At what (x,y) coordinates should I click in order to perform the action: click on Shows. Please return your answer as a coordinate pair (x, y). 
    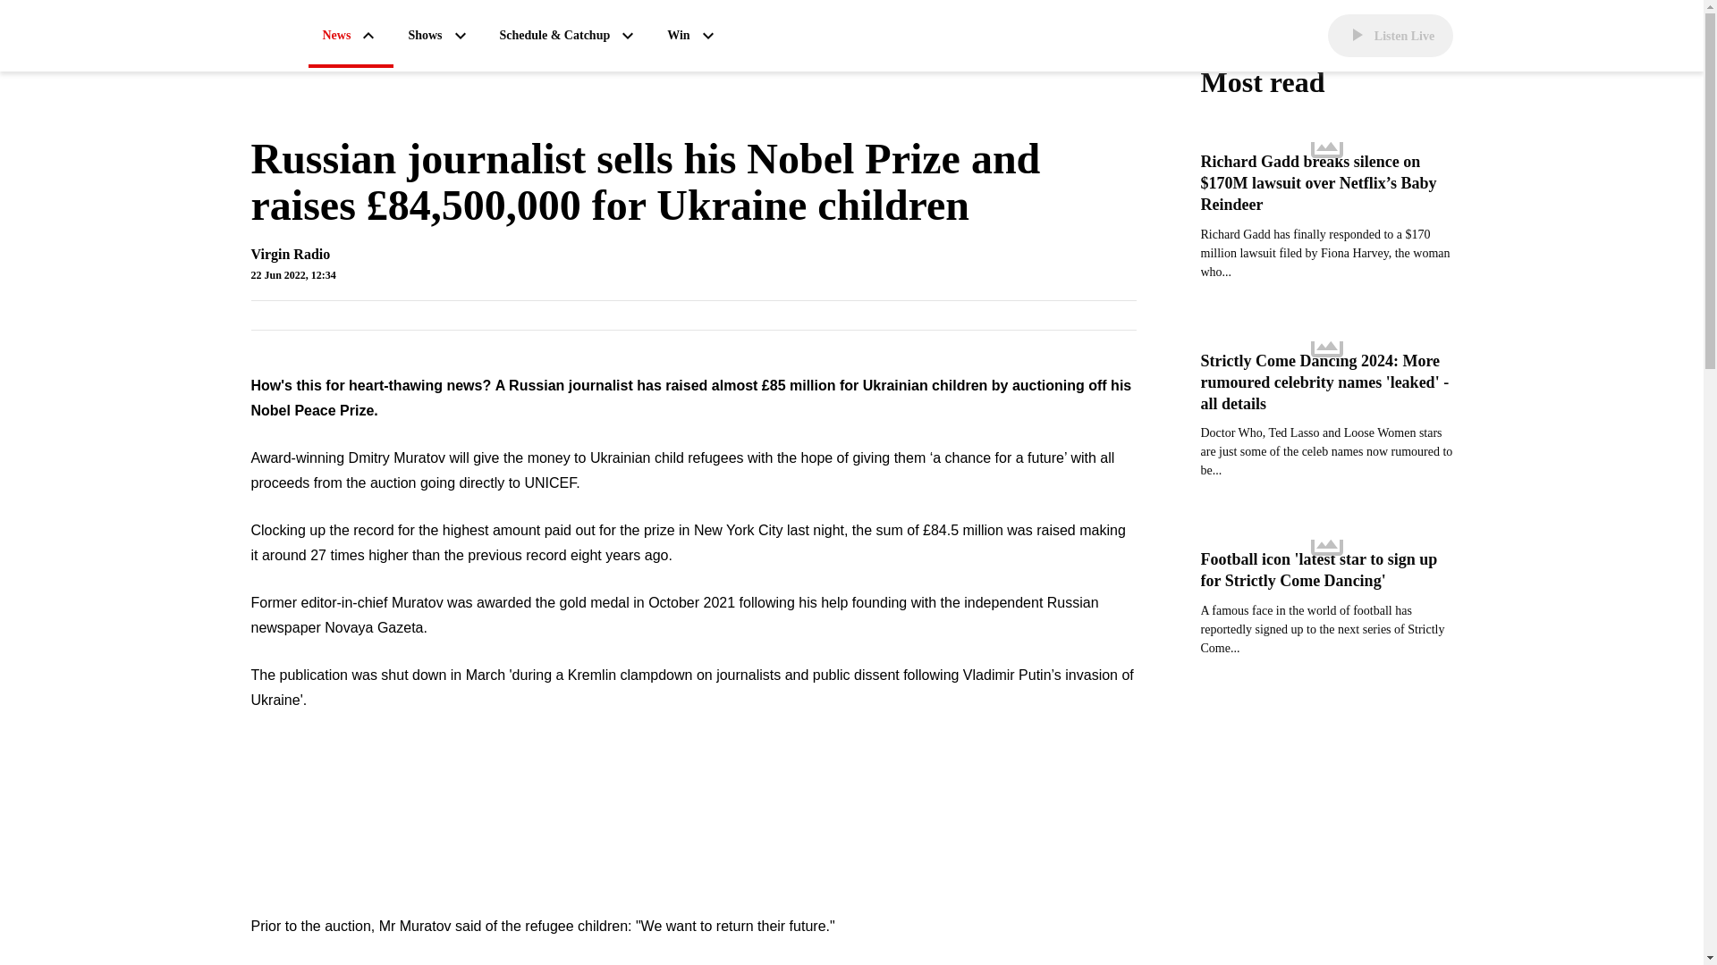
    Looking at the image, I should click on (438, 35).